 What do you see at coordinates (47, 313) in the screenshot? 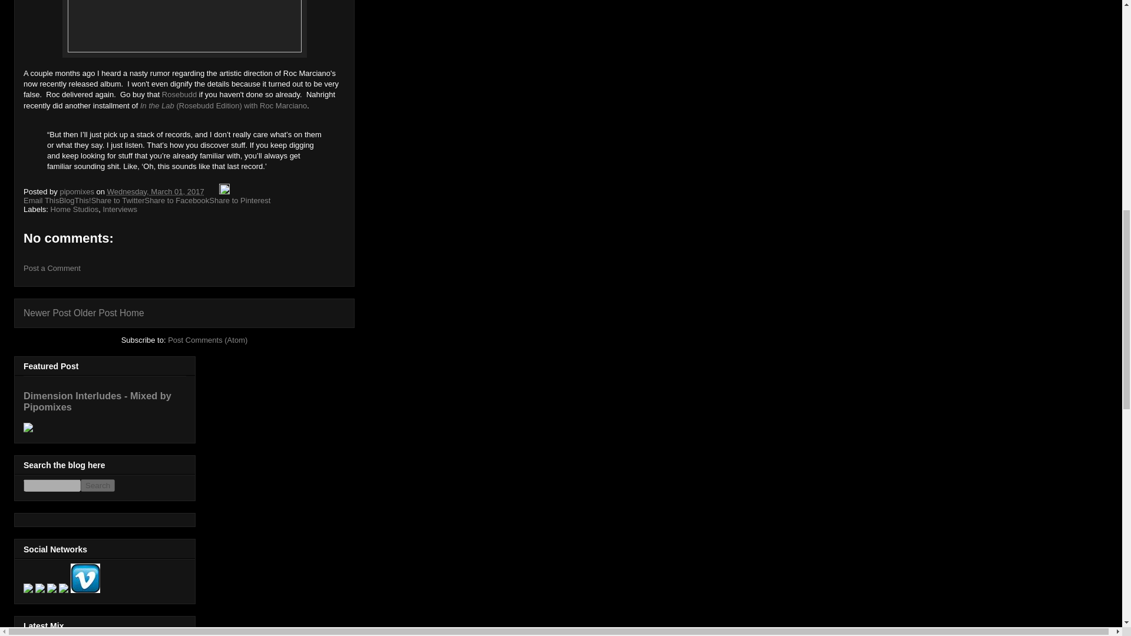
I see `Newer Post` at bounding box center [47, 313].